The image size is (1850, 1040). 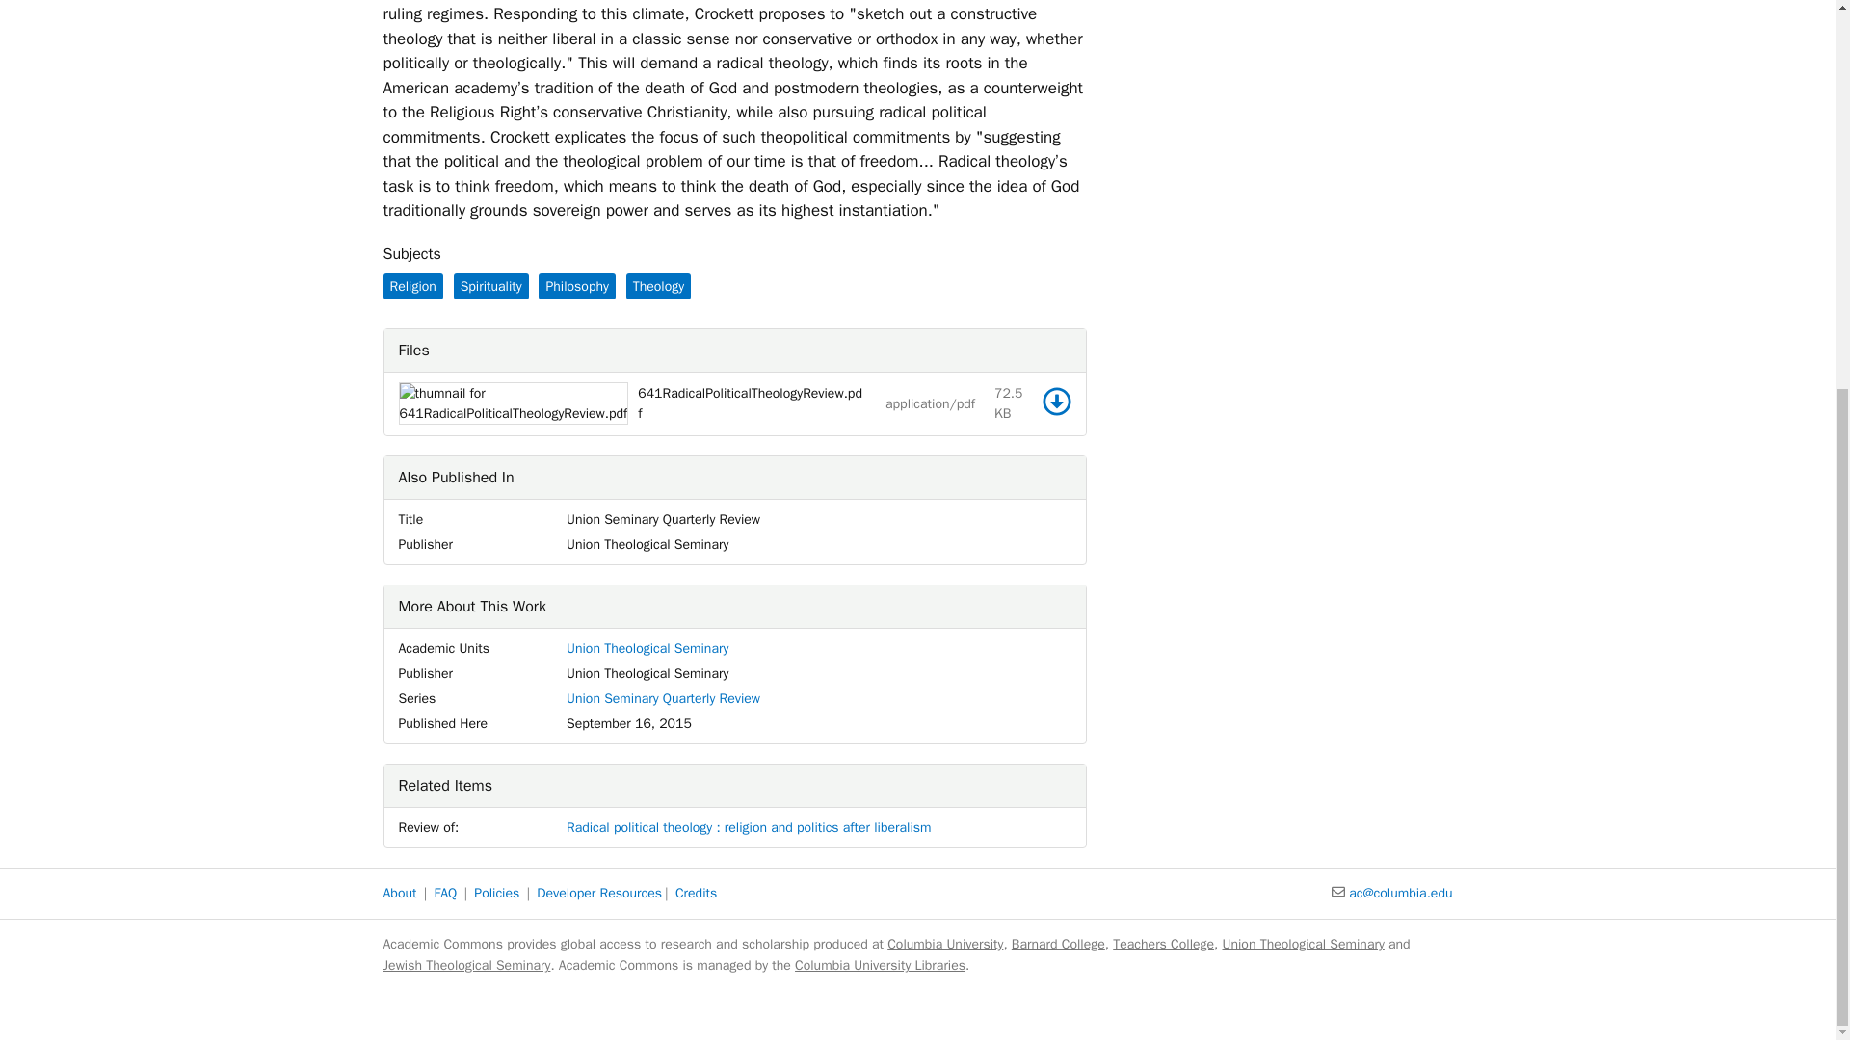 I want to click on Developer Resources, so click(x=599, y=894).